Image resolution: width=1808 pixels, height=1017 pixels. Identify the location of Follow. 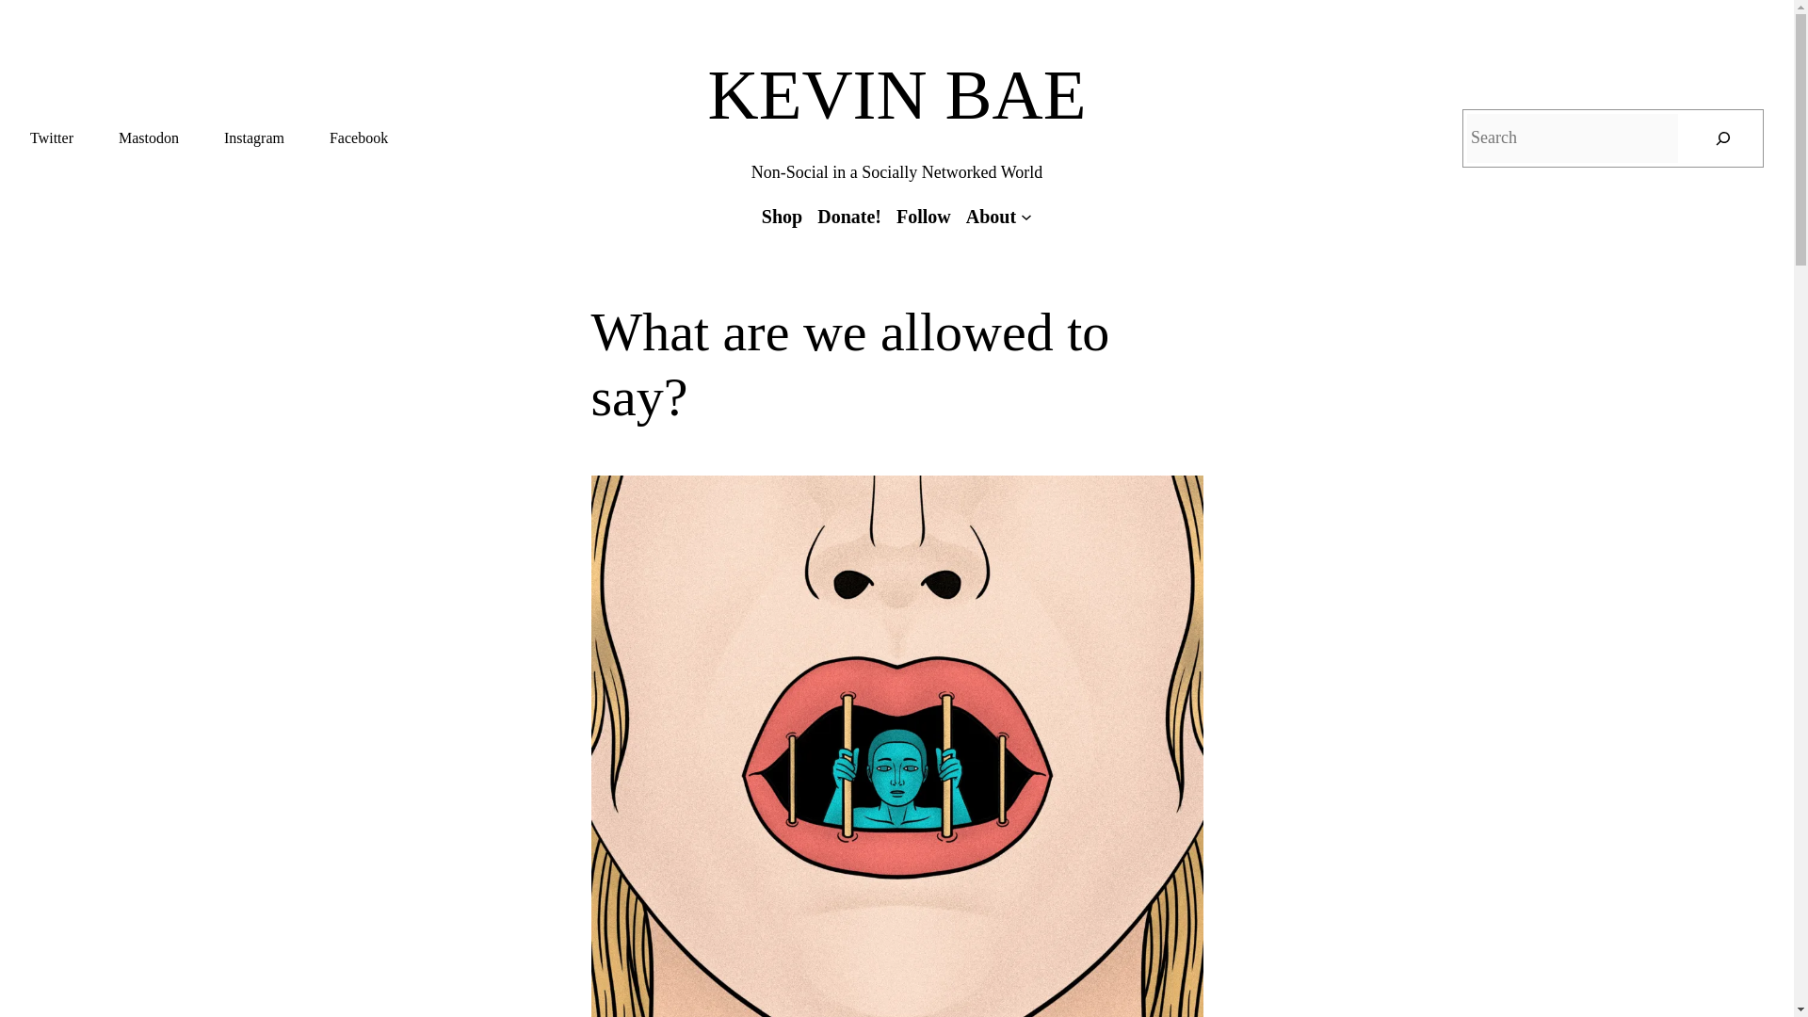
(923, 217).